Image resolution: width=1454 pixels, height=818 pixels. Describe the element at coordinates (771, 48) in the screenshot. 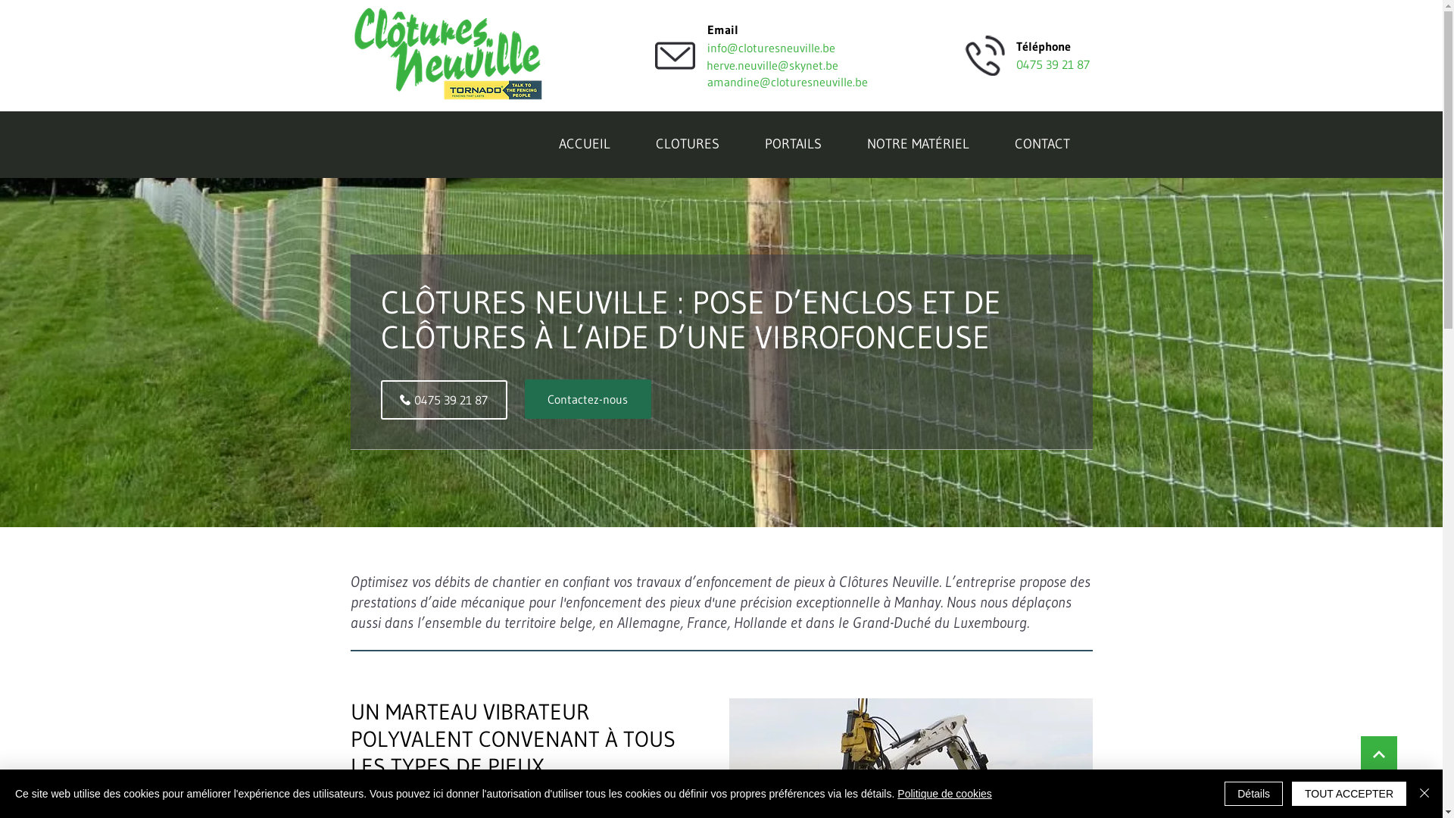

I see `info@cloturesneuville.be` at that location.